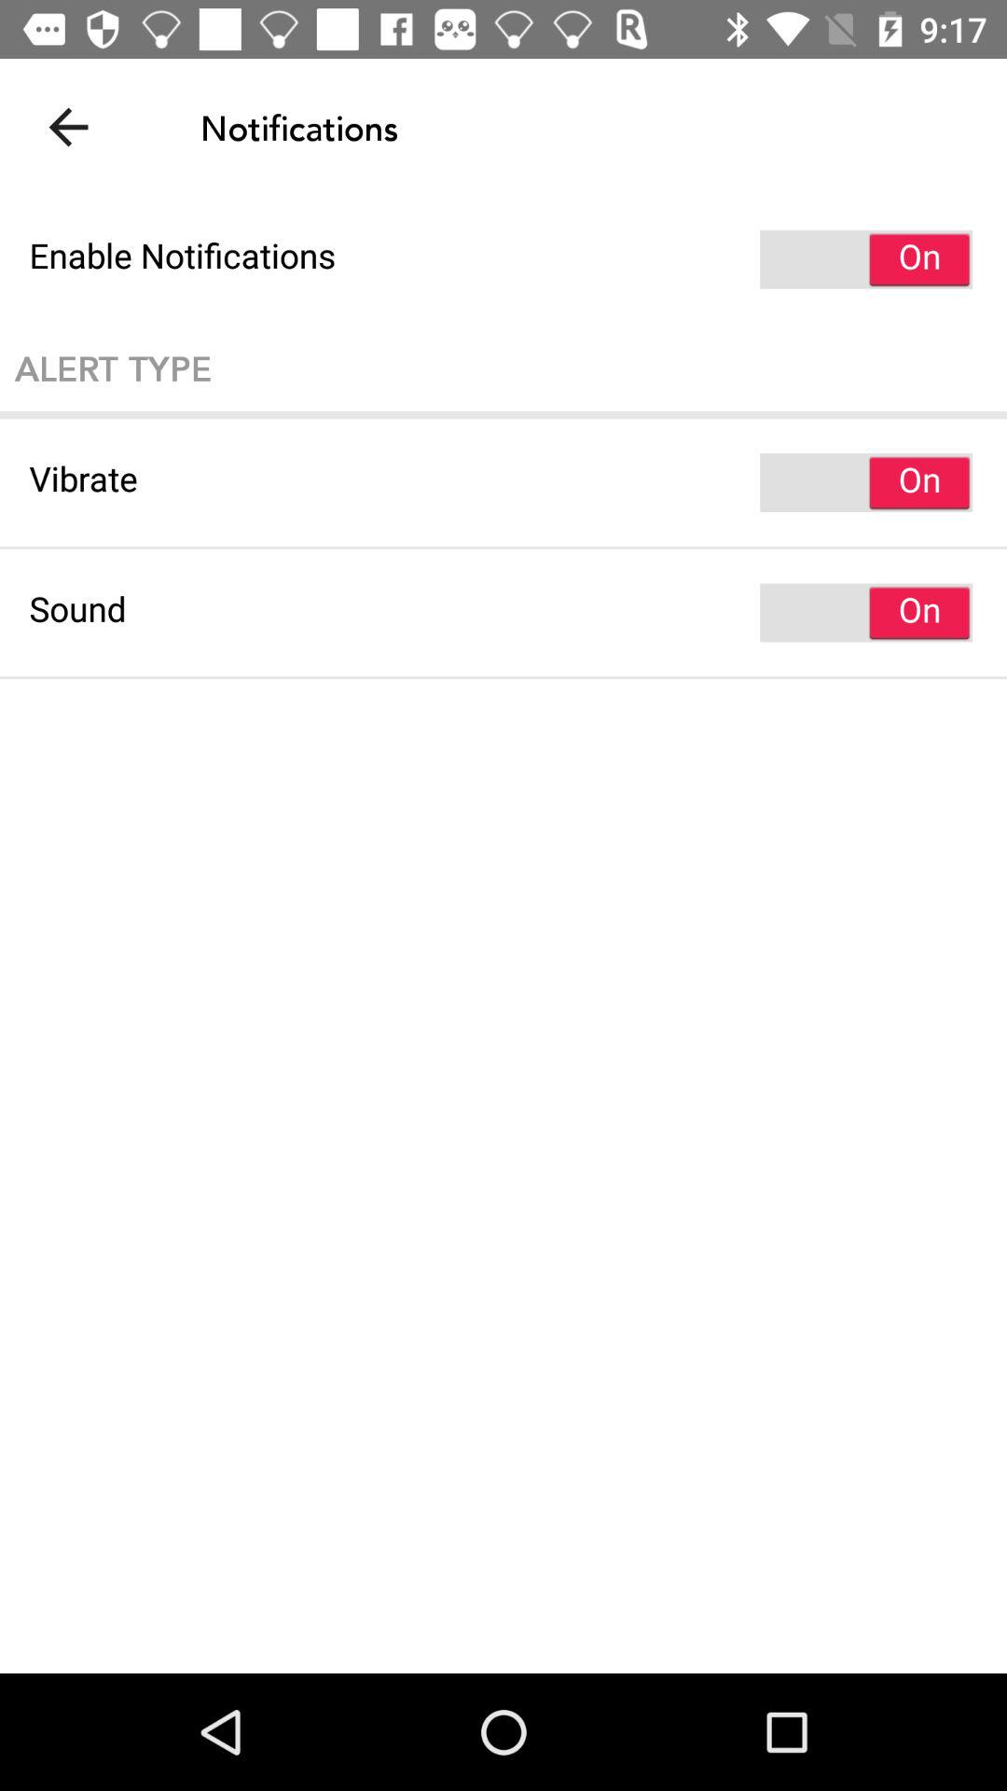 The image size is (1007, 1791). Describe the element at coordinates (504, 259) in the screenshot. I see `swipe to the enable notifications item` at that location.